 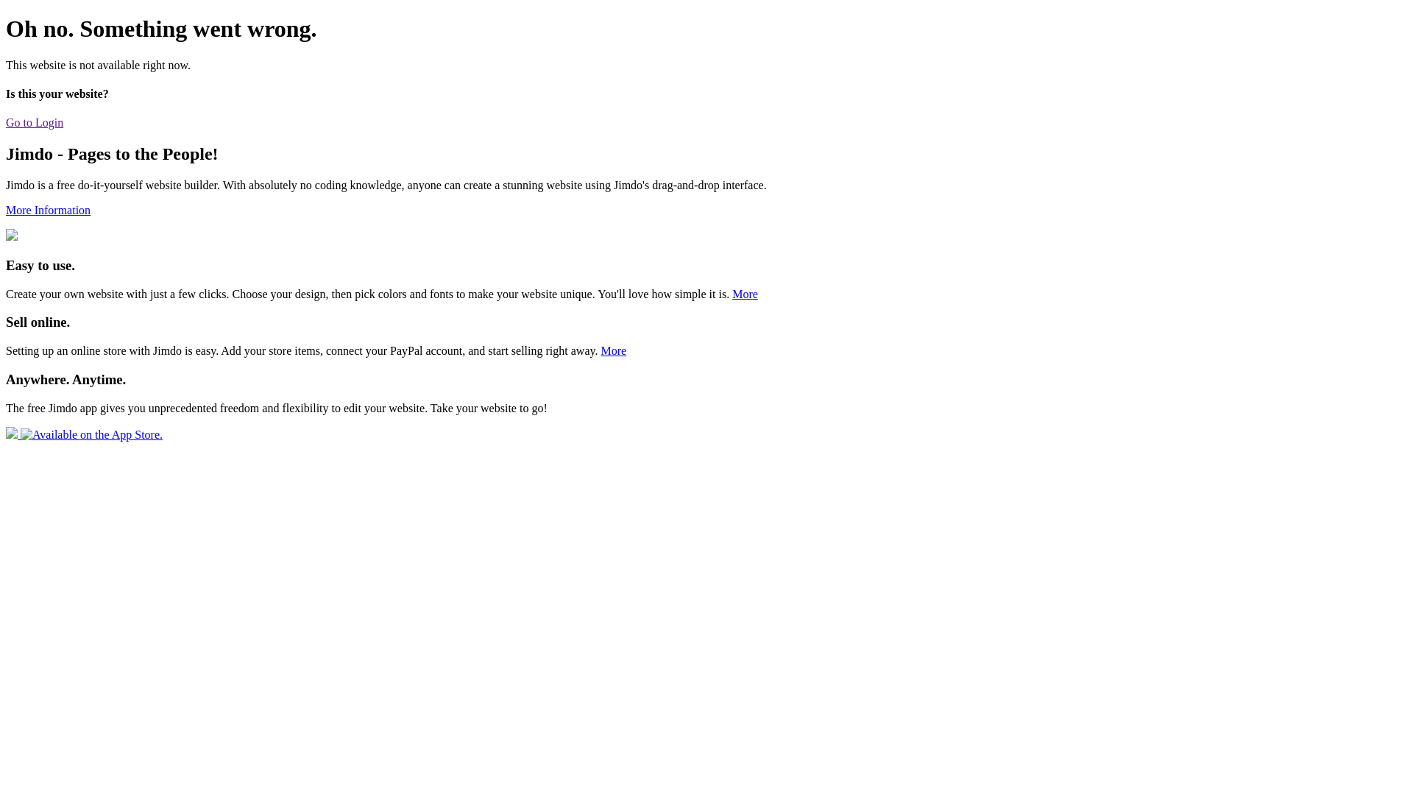 What do you see at coordinates (614, 350) in the screenshot?
I see `More` at bounding box center [614, 350].